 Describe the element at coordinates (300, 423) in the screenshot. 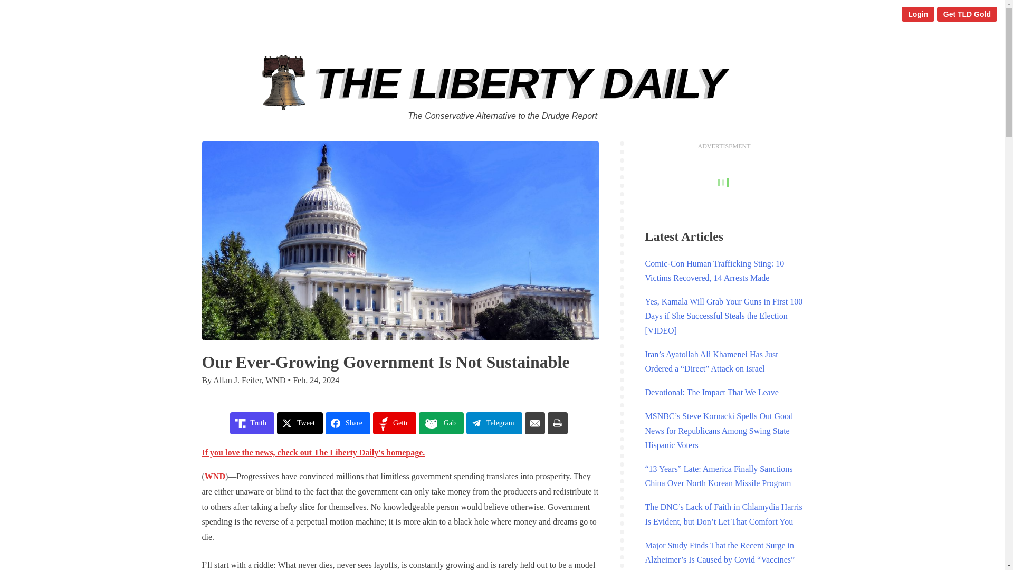

I see `Tweet` at that location.